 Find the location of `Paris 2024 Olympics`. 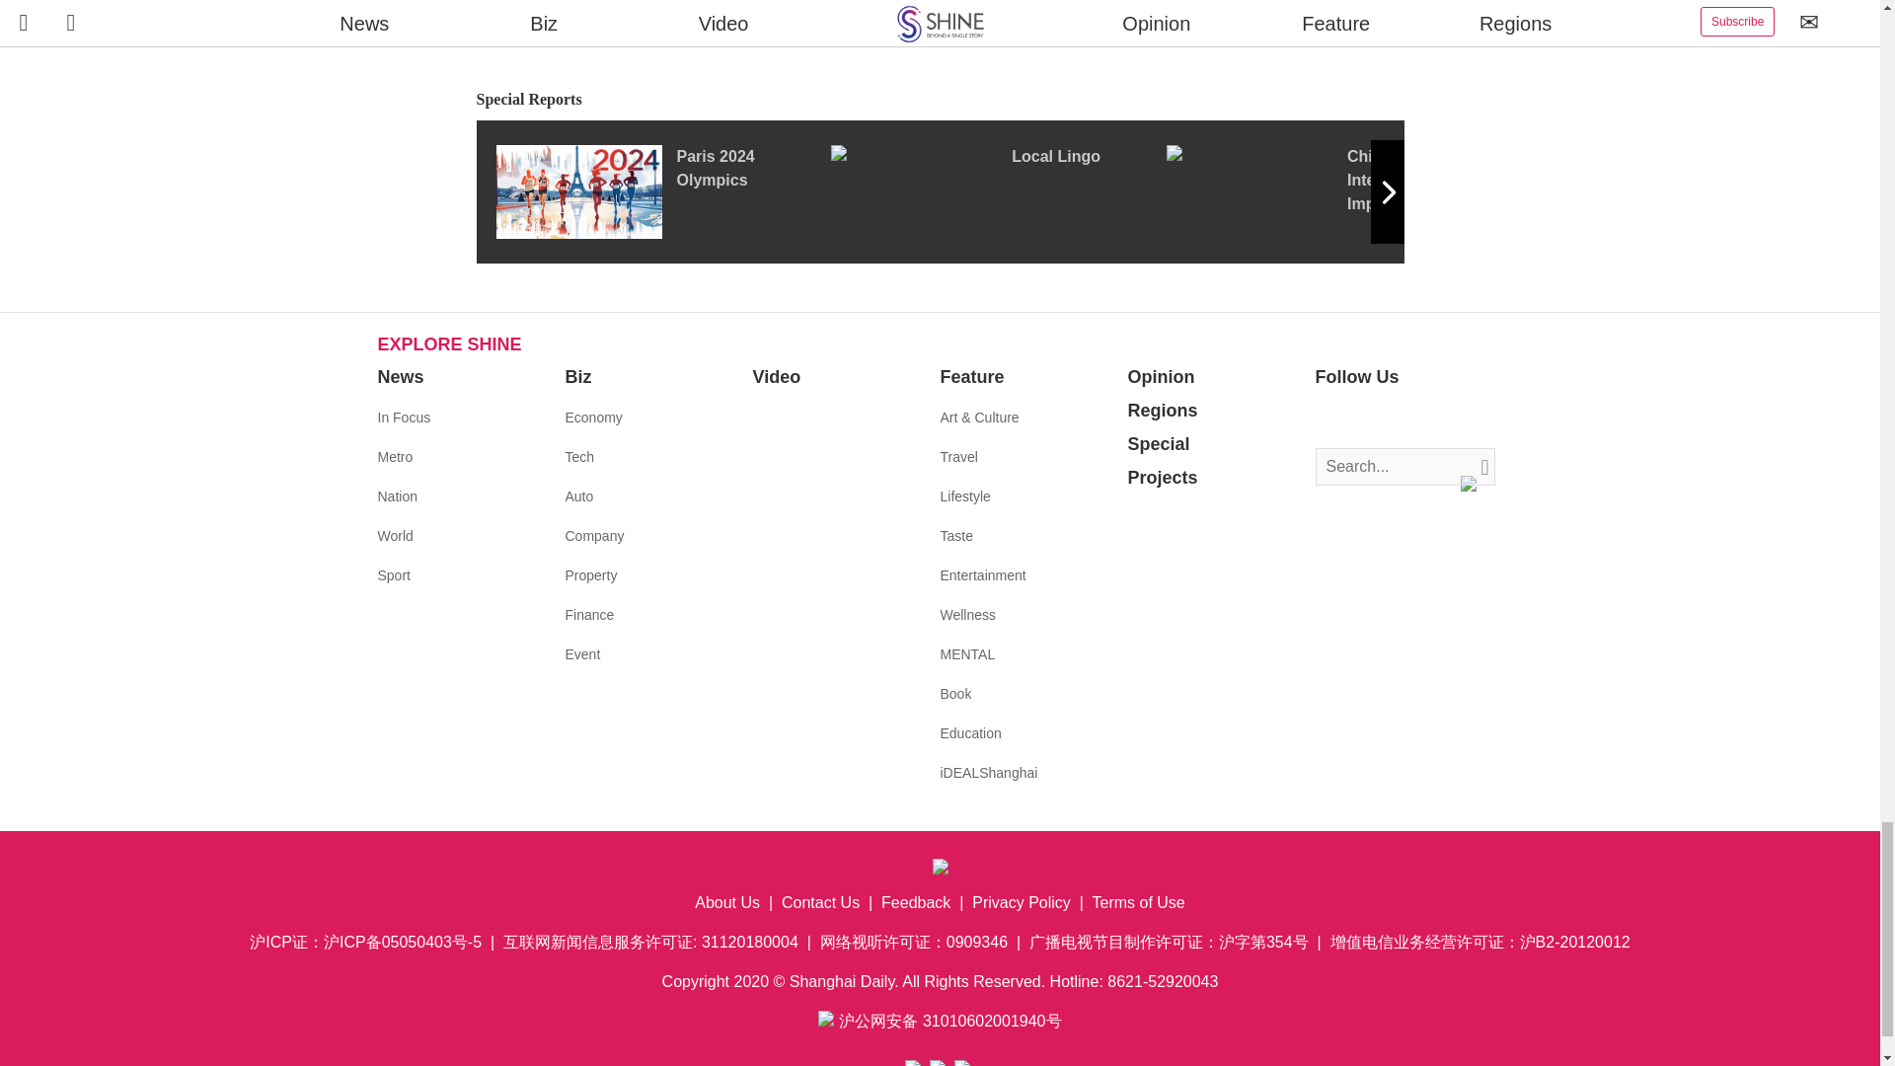

Paris 2024 Olympics is located at coordinates (661, 190).